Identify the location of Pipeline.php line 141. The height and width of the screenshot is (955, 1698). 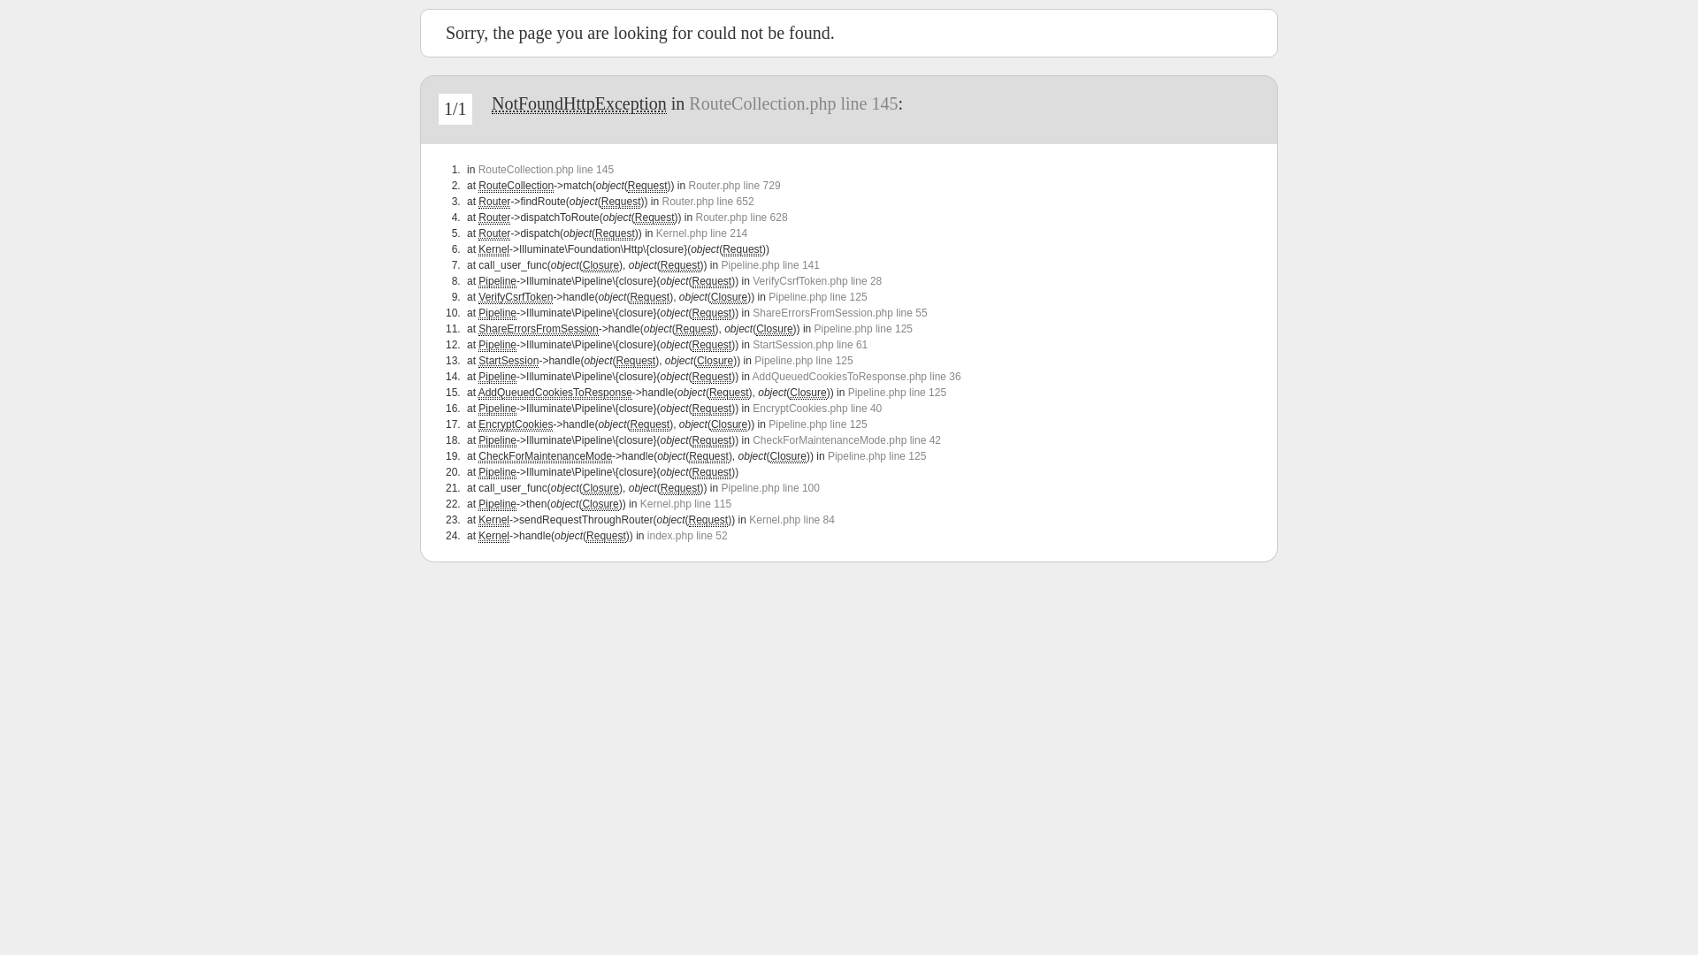
(771, 265).